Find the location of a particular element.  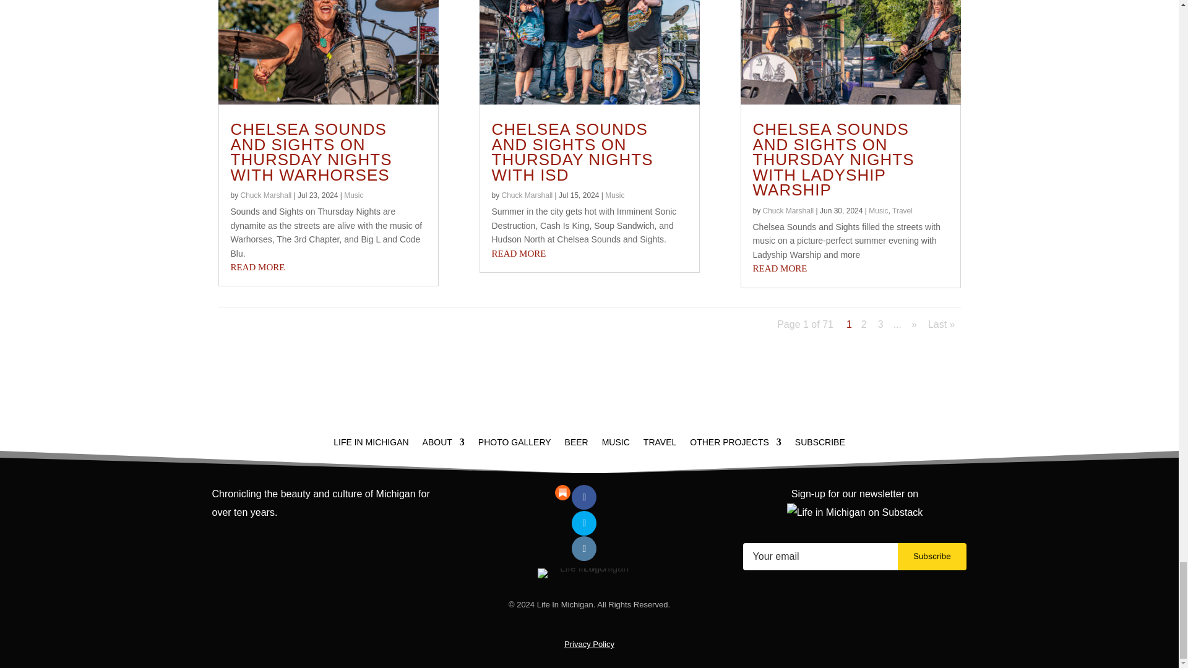

Posts by Chuck Marshall is located at coordinates (527, 195).